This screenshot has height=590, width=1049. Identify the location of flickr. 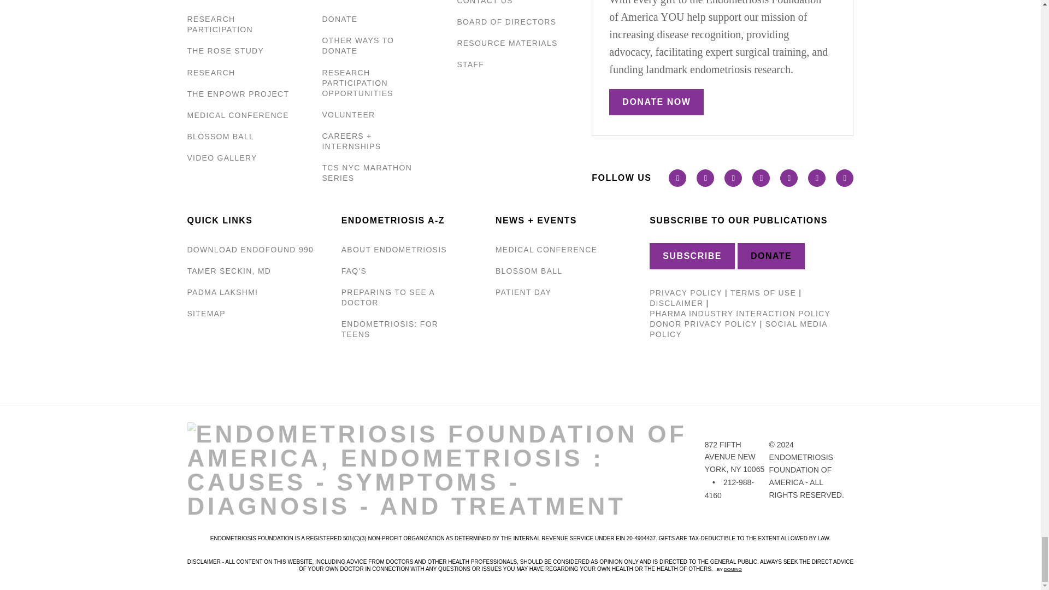
(789, 178).